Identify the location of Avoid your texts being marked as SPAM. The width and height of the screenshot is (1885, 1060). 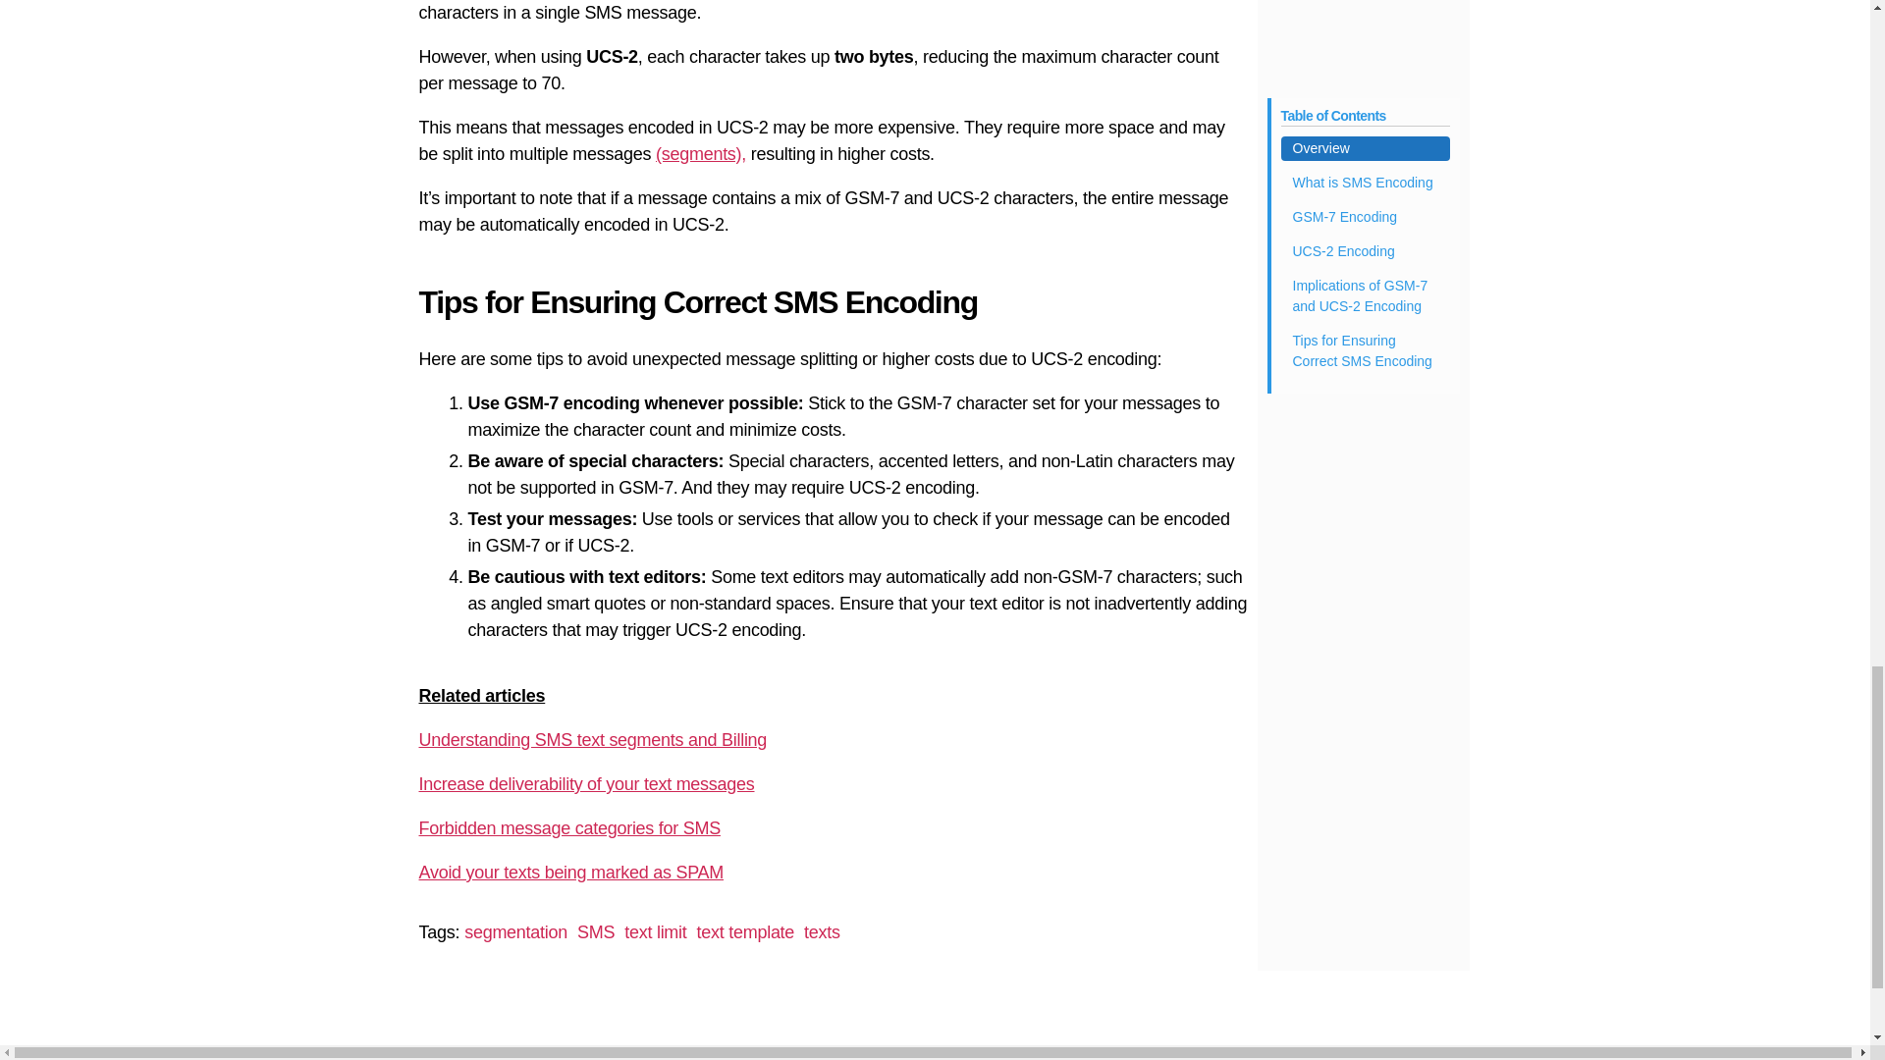
(571, 872).